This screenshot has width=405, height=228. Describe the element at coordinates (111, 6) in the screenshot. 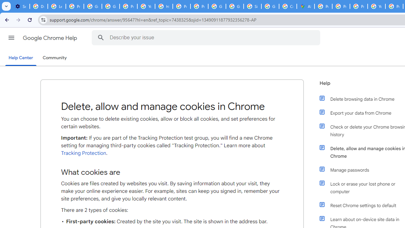

I see `Google Account Help` at that location.